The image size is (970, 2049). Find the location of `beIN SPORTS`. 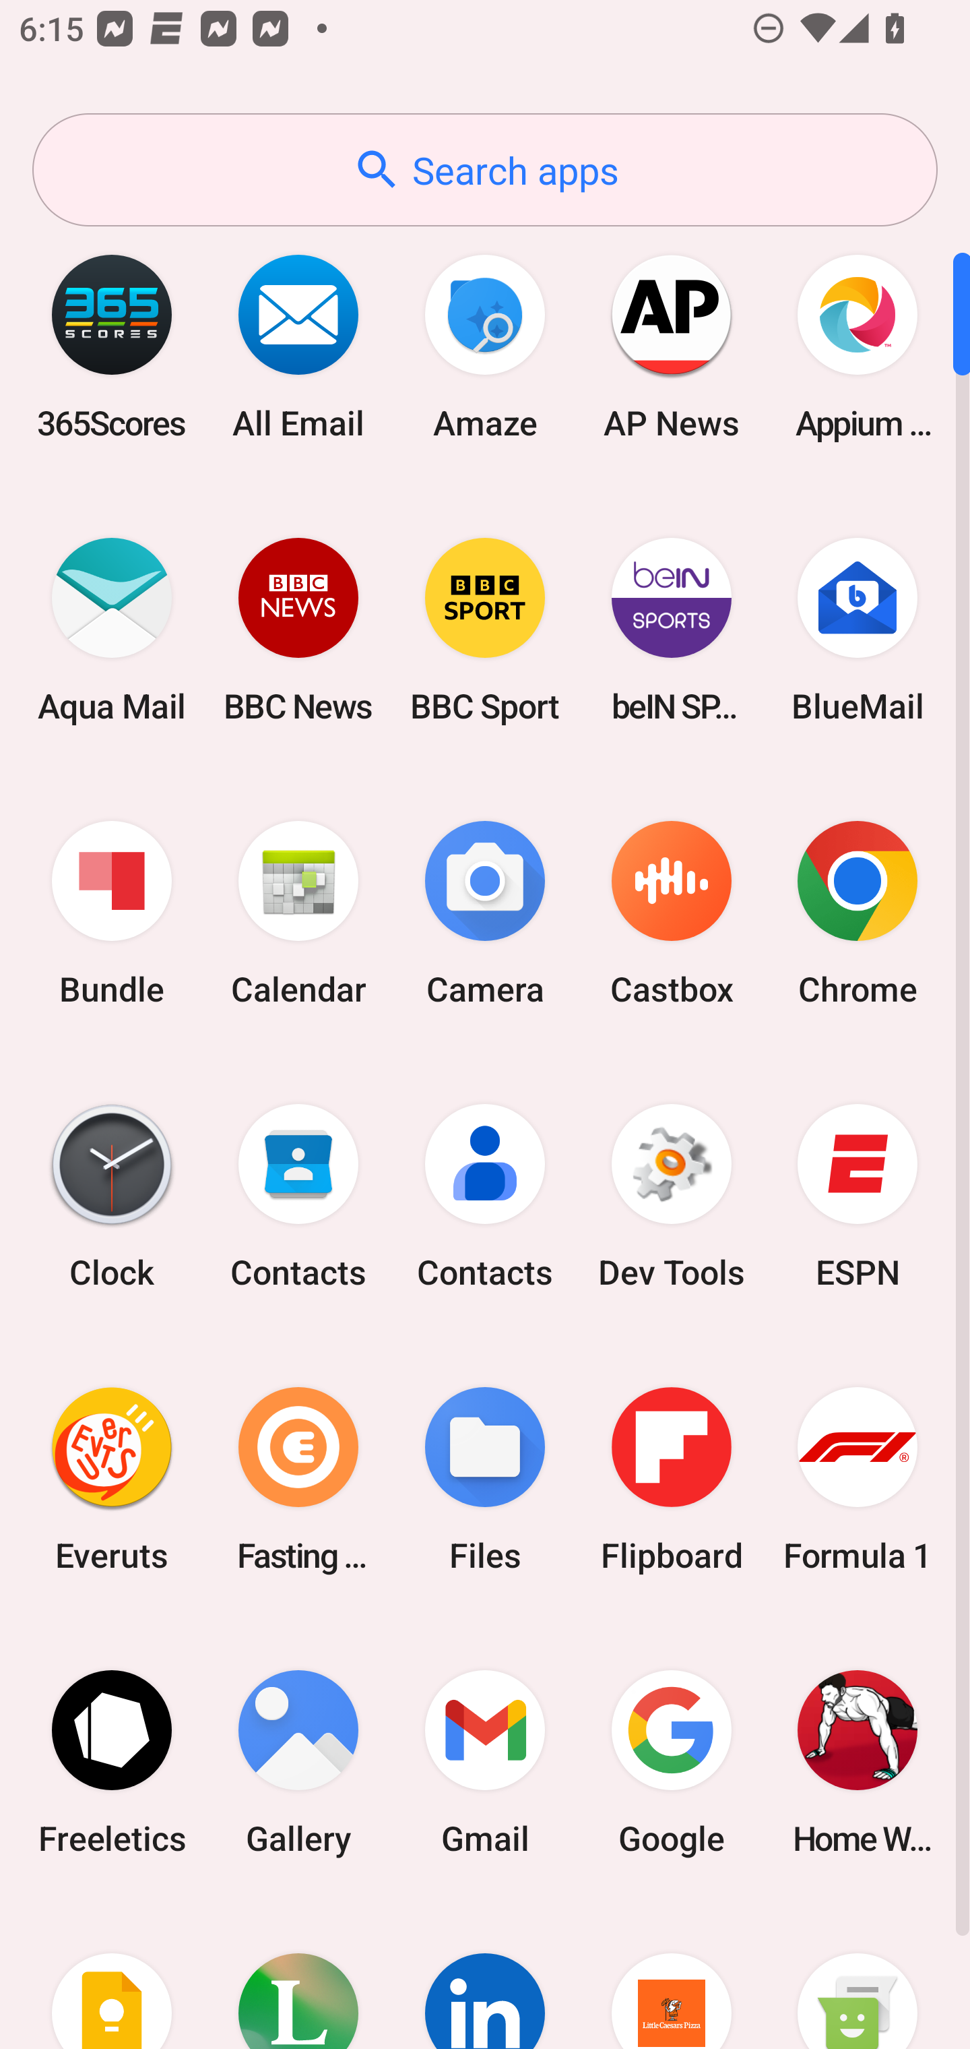

beIN SPORTS is located at coordinates (671, 630).